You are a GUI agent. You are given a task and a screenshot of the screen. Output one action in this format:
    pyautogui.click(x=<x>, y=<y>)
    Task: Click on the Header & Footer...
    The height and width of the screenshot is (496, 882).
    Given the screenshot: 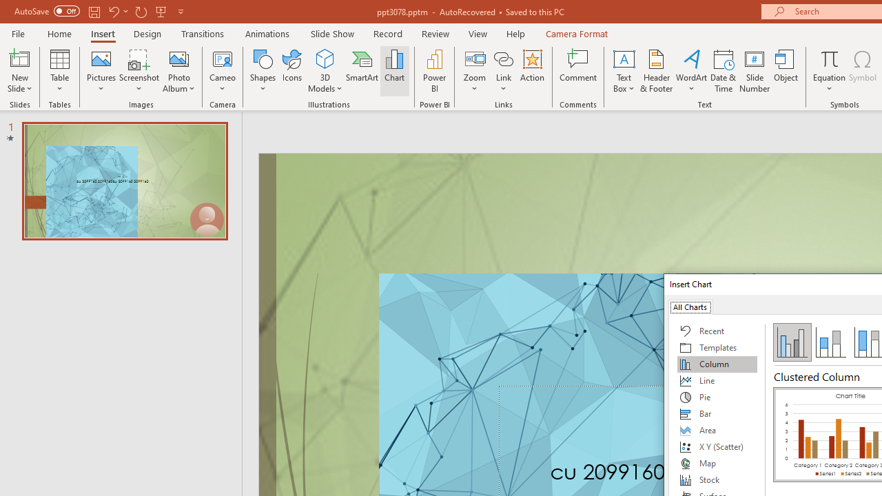 What is the action you would take?
    pyautogui.click(x=656, y=70)
    